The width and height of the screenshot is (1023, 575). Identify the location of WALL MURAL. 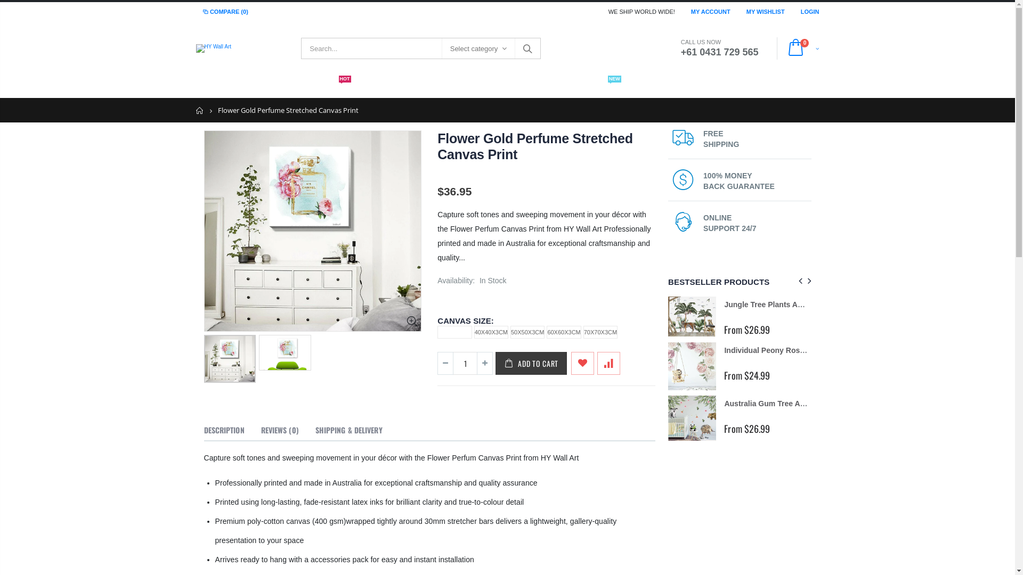
(525, 87).